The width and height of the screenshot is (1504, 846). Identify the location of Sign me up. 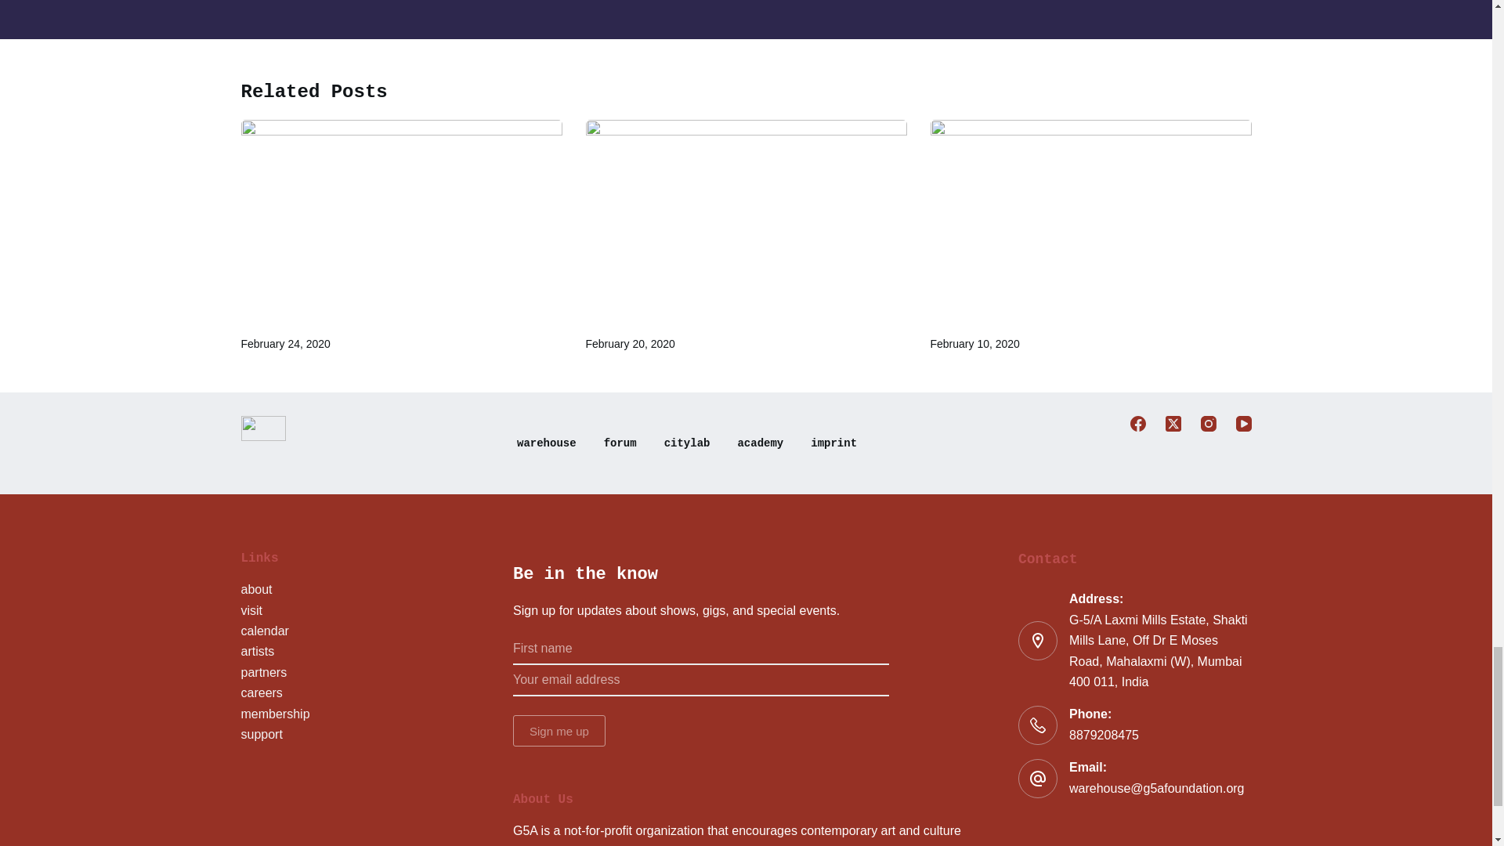
(559, 730).